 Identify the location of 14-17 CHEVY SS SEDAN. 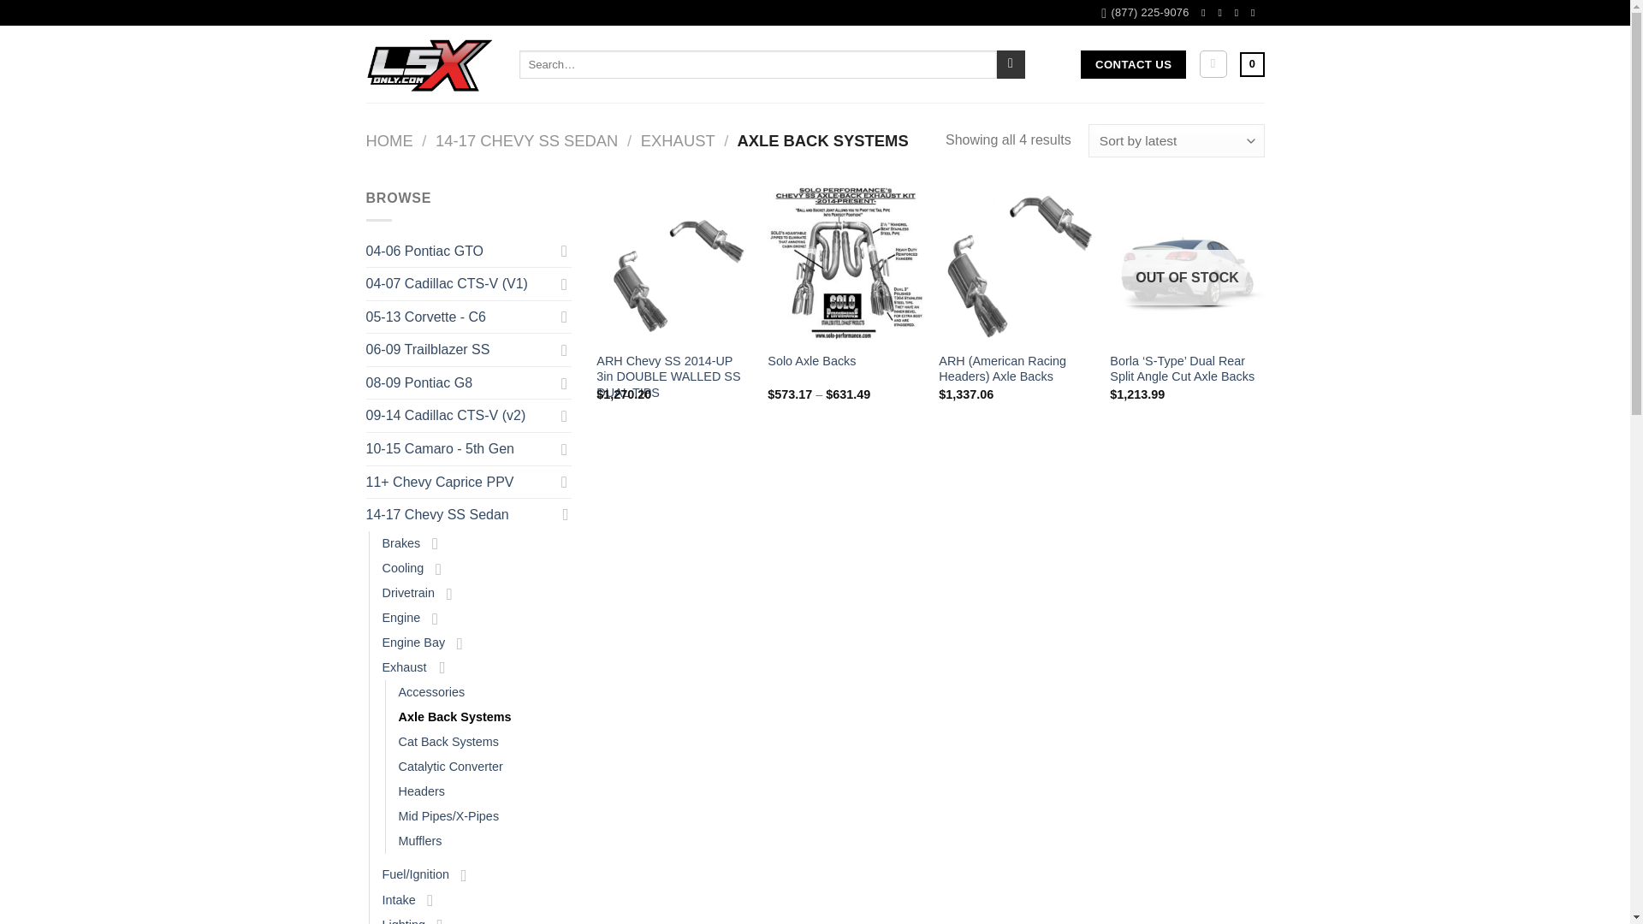
(525, 140).